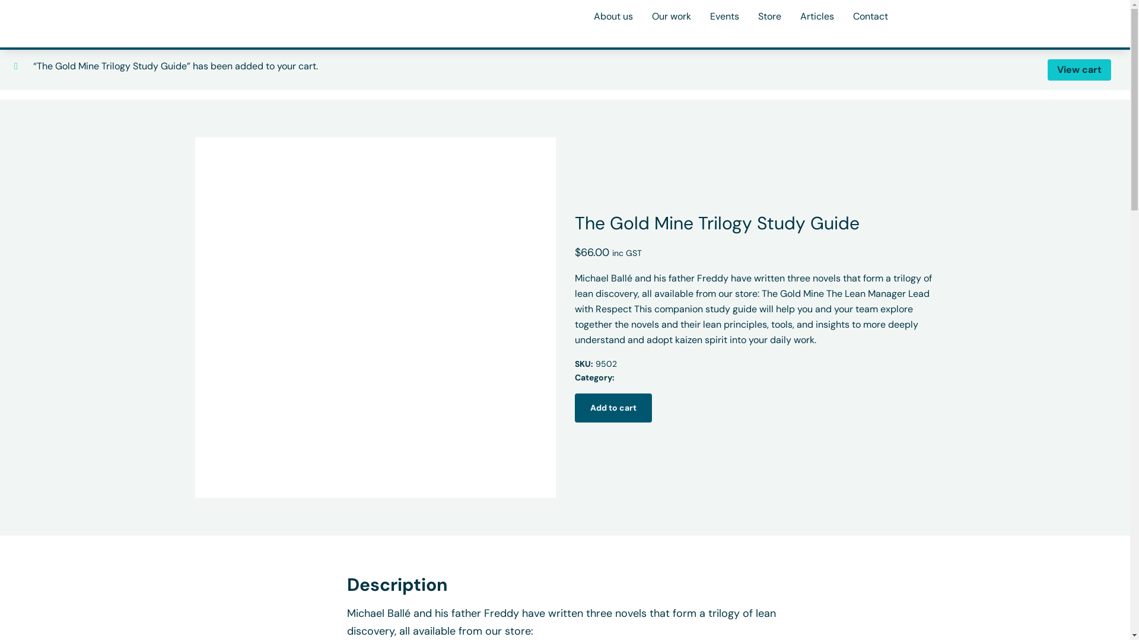 Image resolution: width=1139 pixels, height=640 pixels. What do you see at coordinates (770, 17) in the screenshot?
I see `Store` at bounding box center [770, 17].